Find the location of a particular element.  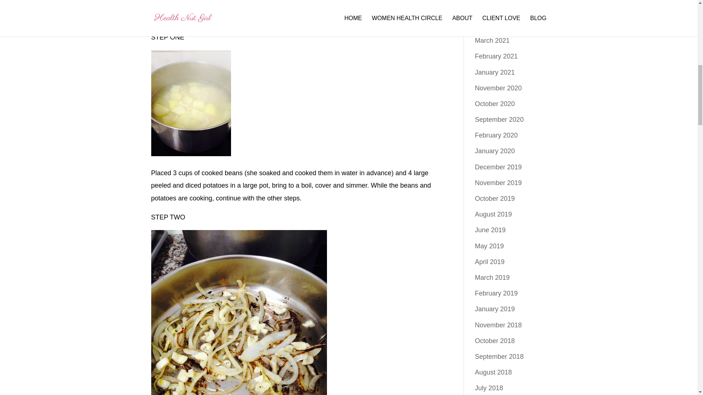

December 2019 is located at coordinates (498, 167).